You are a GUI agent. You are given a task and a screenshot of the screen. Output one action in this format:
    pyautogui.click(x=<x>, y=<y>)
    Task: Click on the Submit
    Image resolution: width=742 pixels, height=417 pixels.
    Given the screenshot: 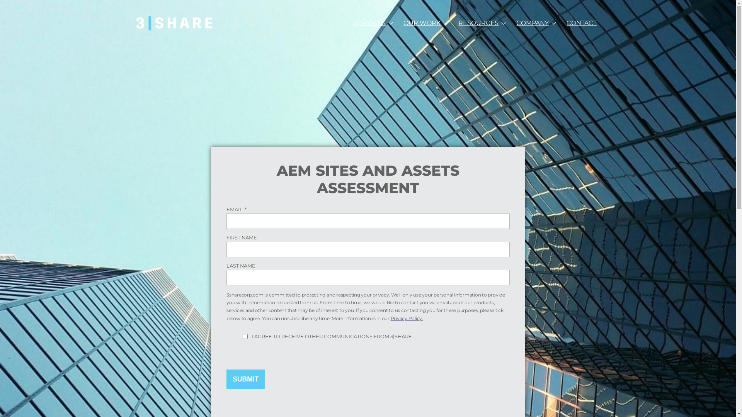 What is the action you would take?
    pyautogui.click(x=246, y=379)
    